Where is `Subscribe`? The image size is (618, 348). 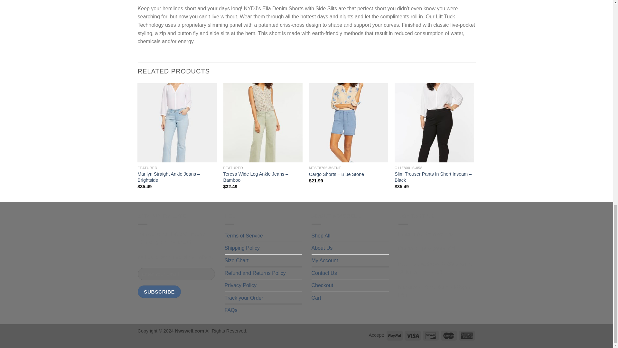
Subscribe is located at coordinates (159, 291).